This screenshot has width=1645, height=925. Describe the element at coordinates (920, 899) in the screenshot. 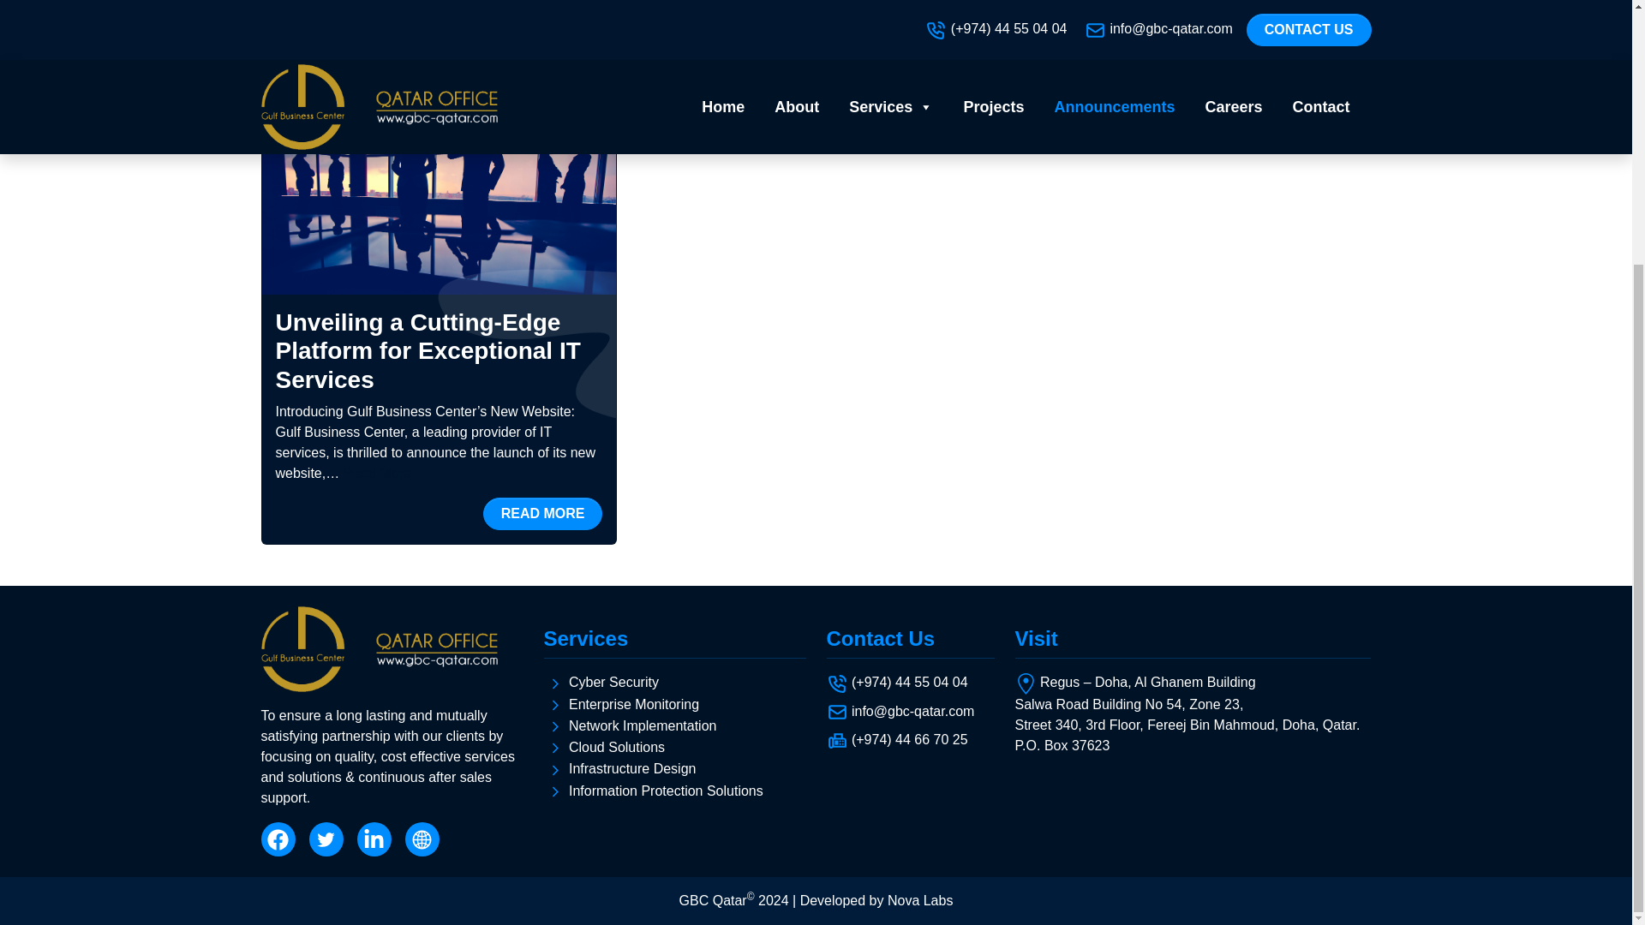

I see `Nova Labs` at that location.